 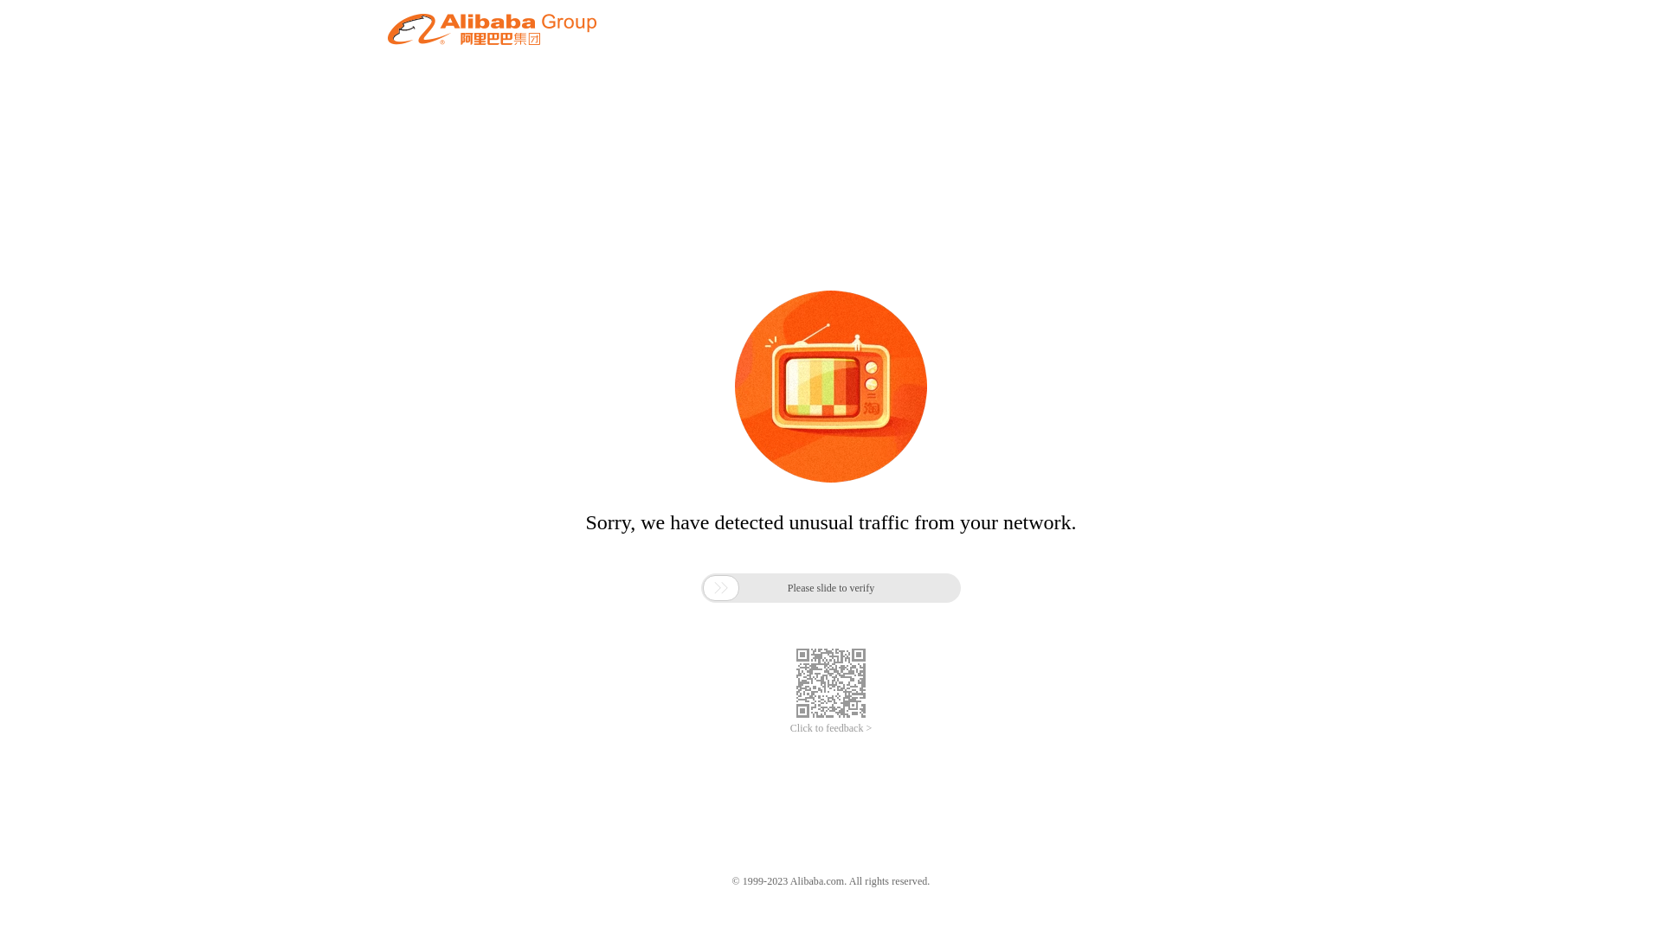 I want to click on Click to feedback >, so click(x=831, y=728).